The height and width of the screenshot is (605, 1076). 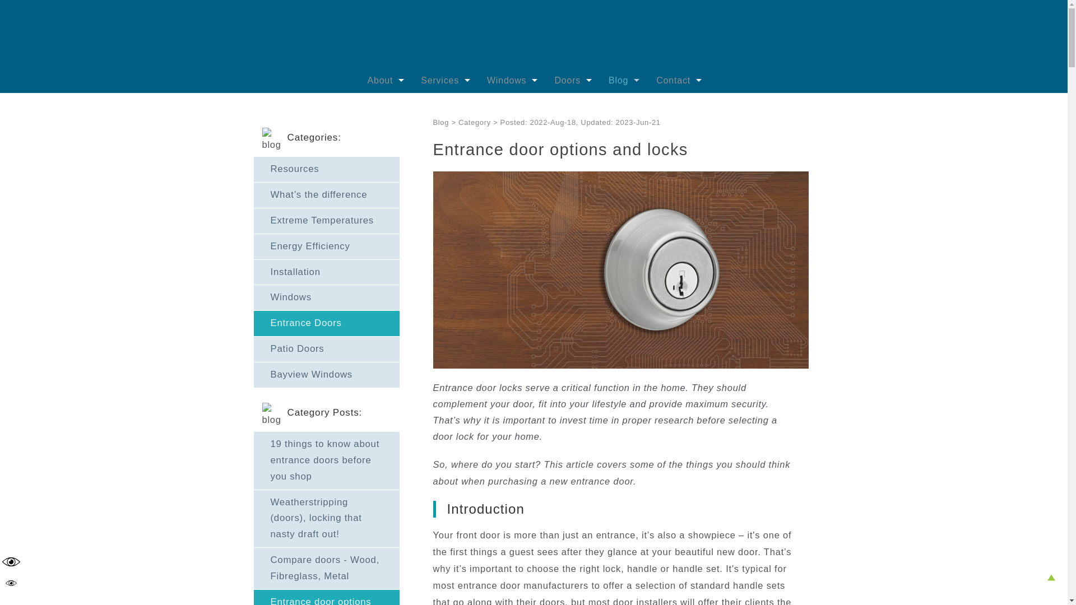 I want to click on decrease font size, so click(x=11, y=583).